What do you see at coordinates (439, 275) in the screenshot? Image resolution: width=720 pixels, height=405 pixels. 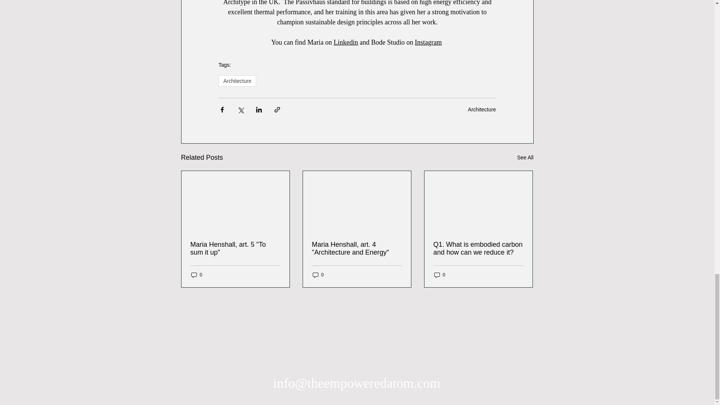 I see `0` at bounding box center [439, 275].